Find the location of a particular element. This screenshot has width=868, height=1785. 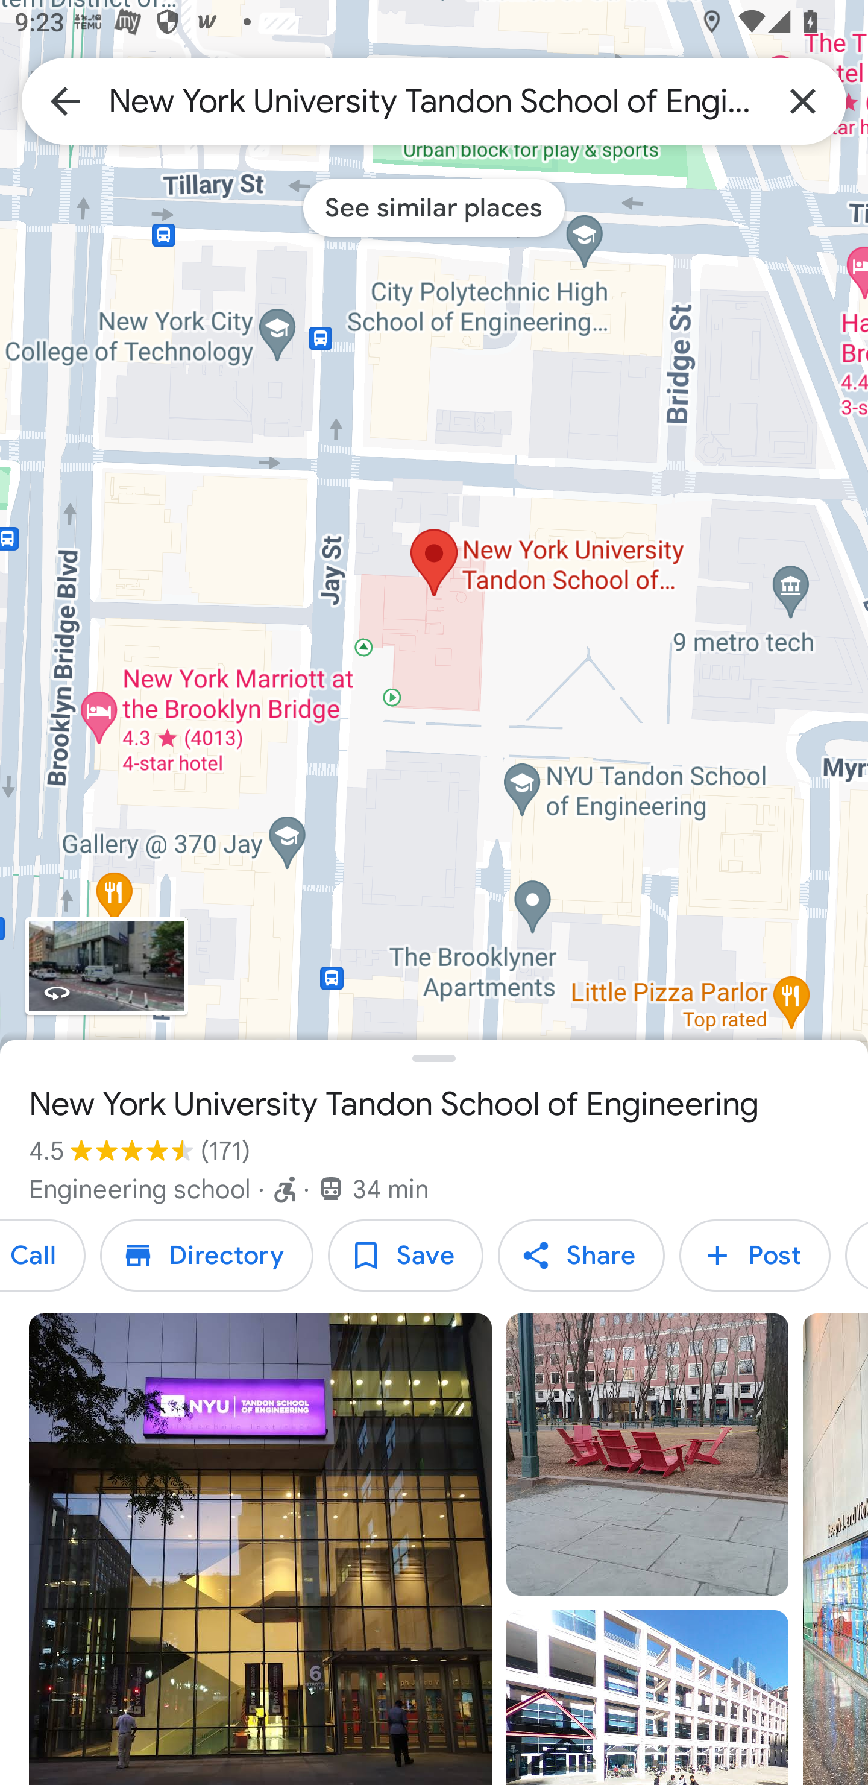

Photo is located at coordinates (647, 1697).